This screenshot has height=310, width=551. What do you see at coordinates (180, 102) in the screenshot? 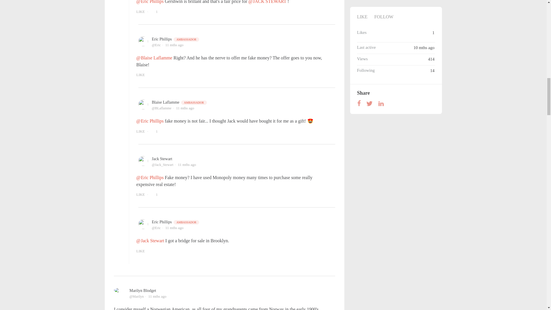
I see `Blaise LaflammeAMBASSADOR` at bounding box center [180, 102].